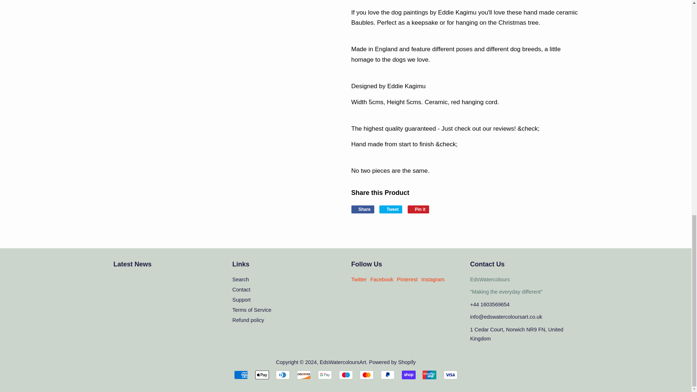  I want to click on Union Pay, so click(429, 375).